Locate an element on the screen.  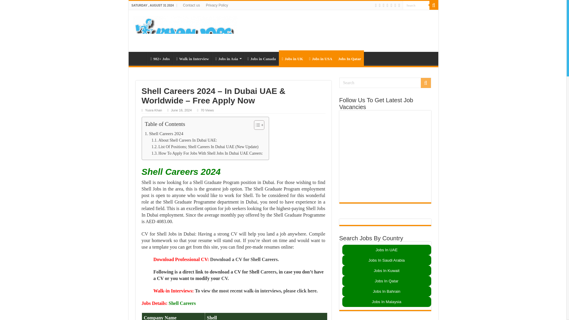
Jobs in USA is located at coordinates (320, 58).